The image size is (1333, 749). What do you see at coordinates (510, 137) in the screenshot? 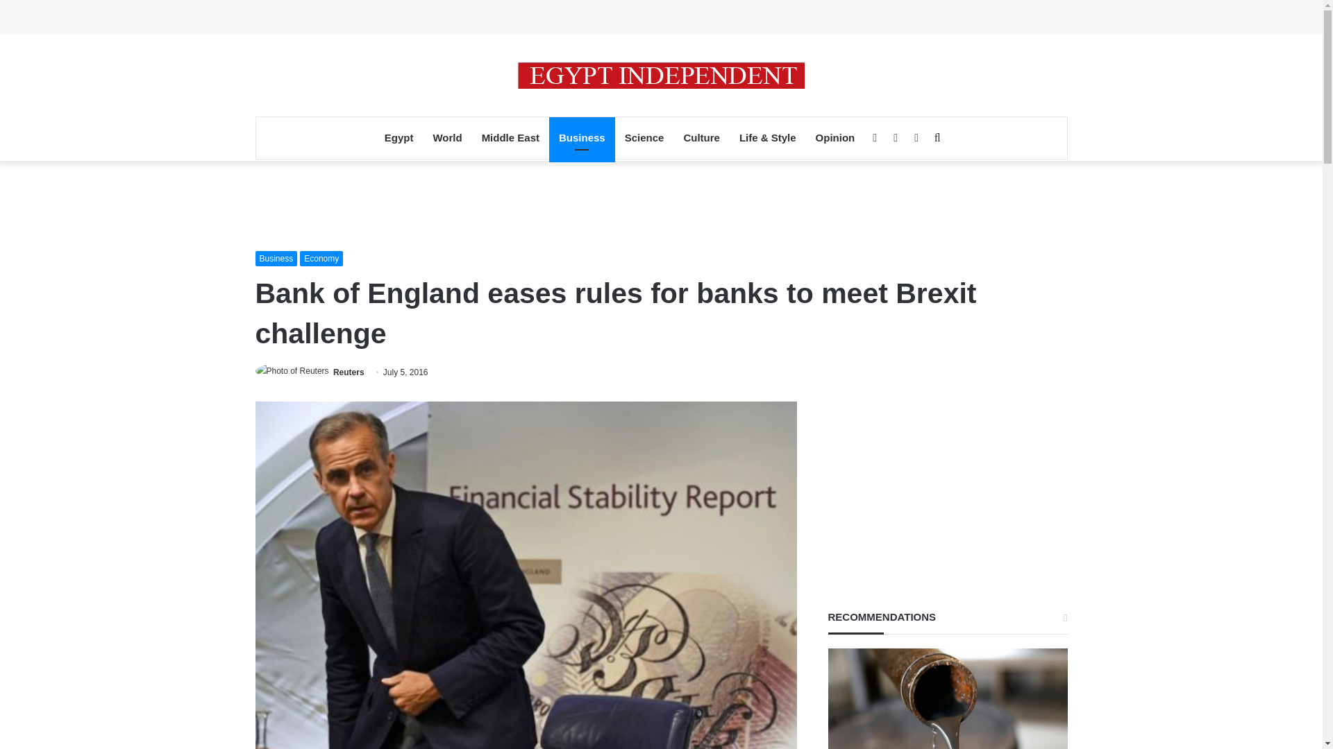
I see `Middle East` at bounding box center [510, 137].